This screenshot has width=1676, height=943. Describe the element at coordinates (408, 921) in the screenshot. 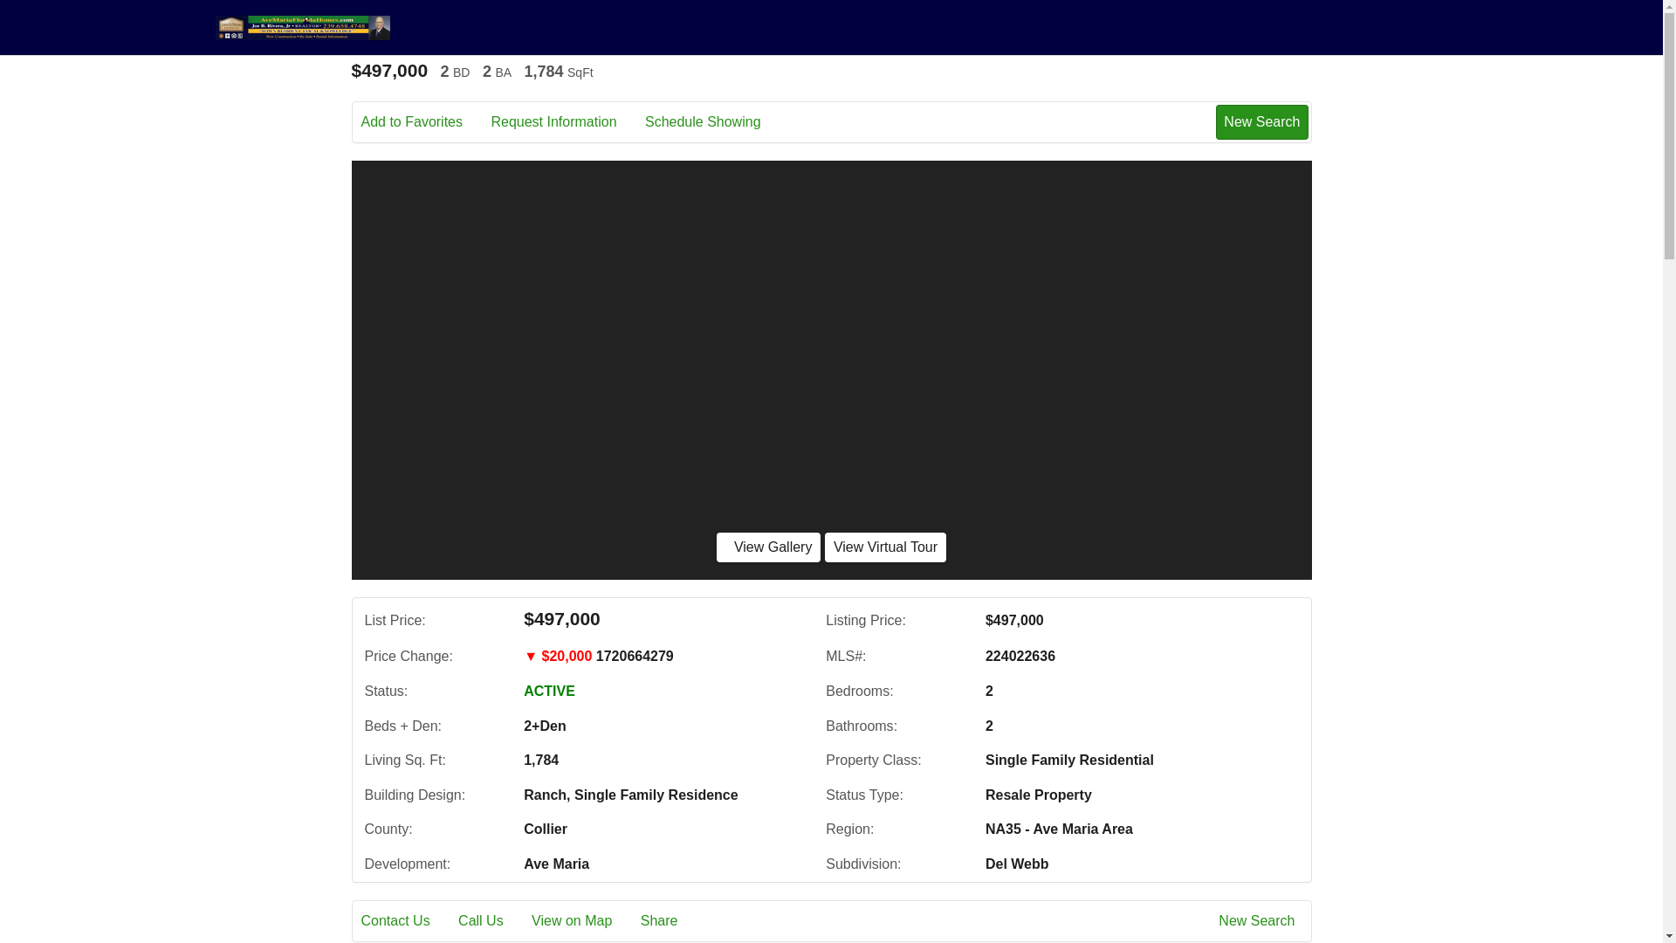

I see `Contact Us` at that location.